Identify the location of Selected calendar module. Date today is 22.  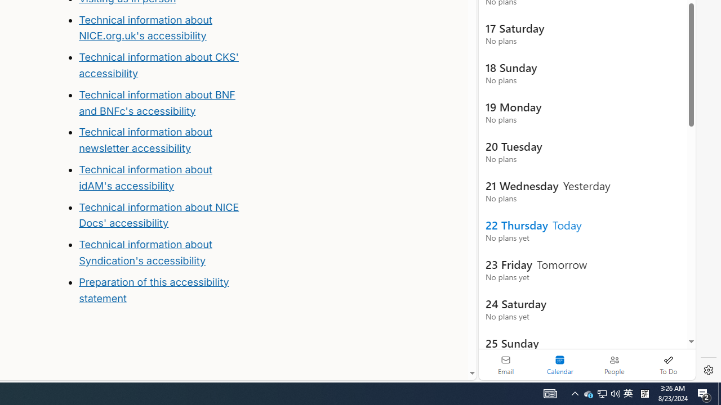
(560, 364).